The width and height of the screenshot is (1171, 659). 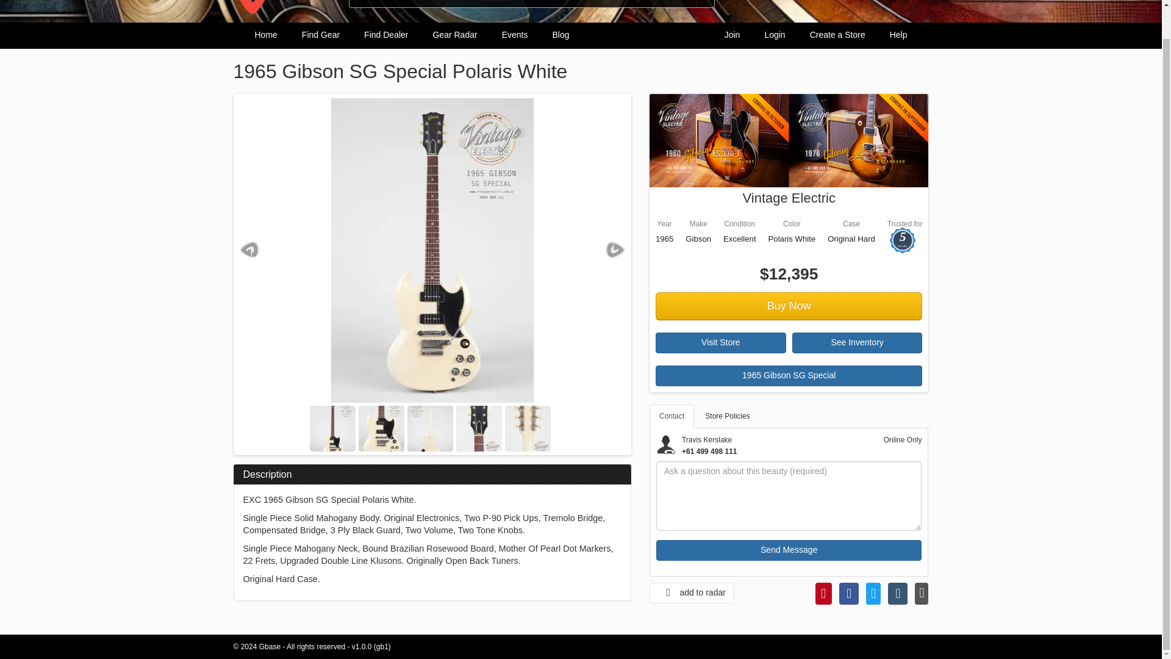 What do you see at coordinates (386, 35) in the screenshot?
I see `Find Dealer` at bounding box center [386, 35].